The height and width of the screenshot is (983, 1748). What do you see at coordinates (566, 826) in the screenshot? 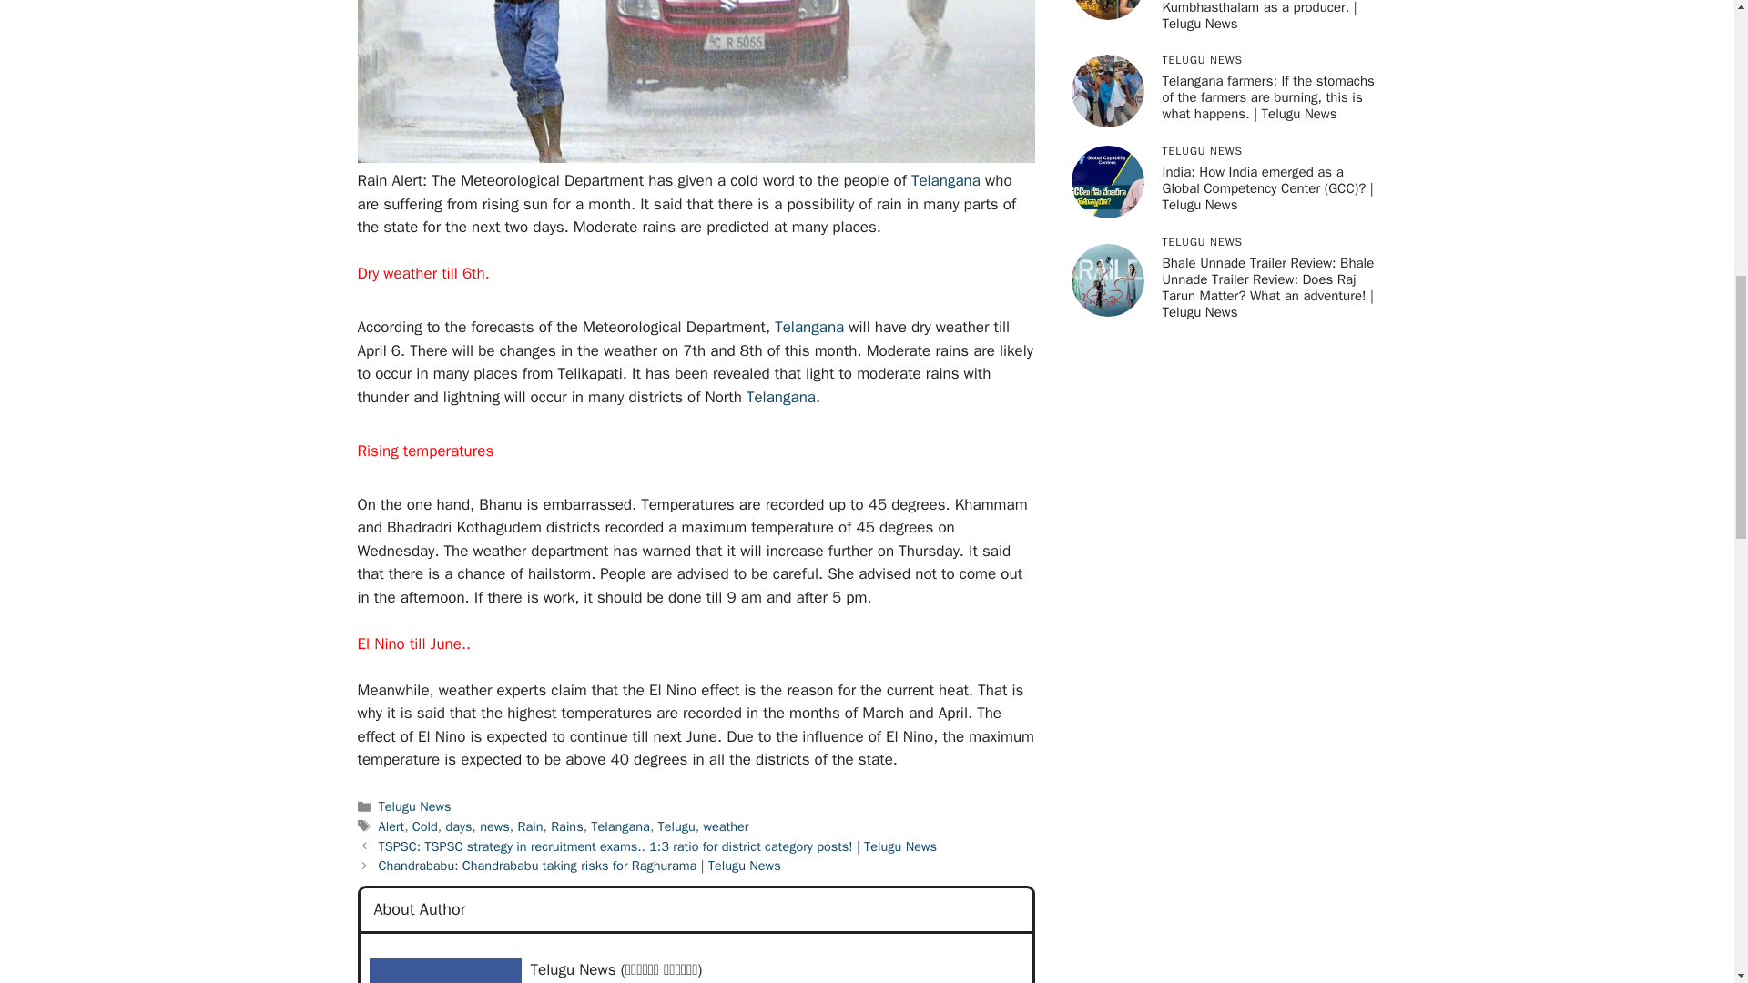
I see `Rains` at bounding box center [566, 826].